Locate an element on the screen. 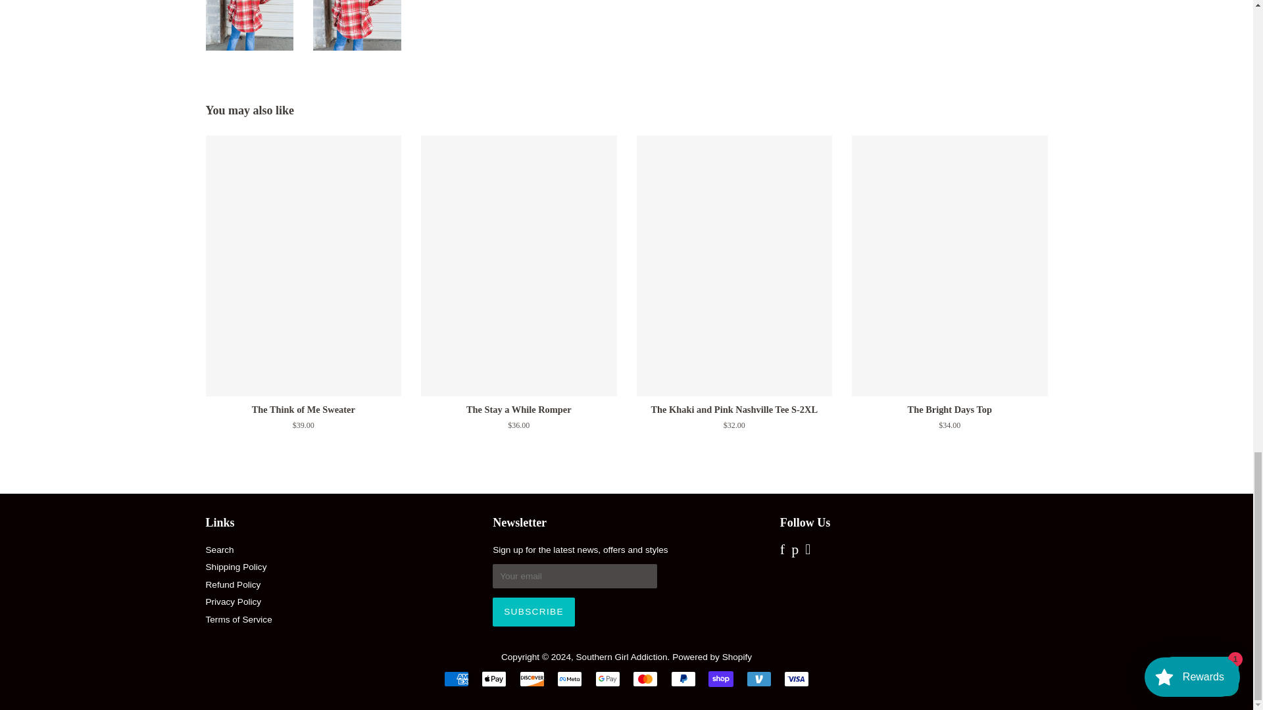  Venmo is located at coordinates (759, 678).